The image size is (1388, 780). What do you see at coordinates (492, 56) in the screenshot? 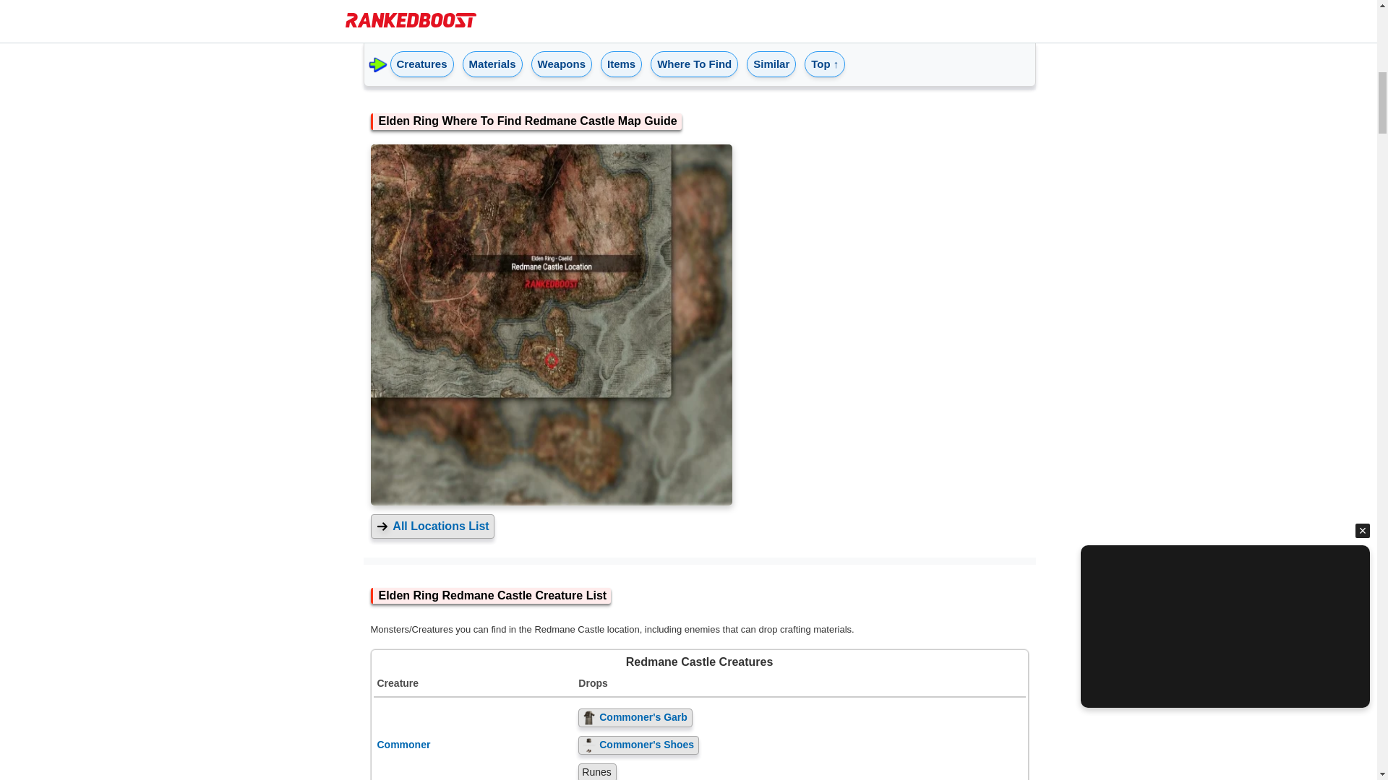
I see `Materials` at bounding box center [492, 56].